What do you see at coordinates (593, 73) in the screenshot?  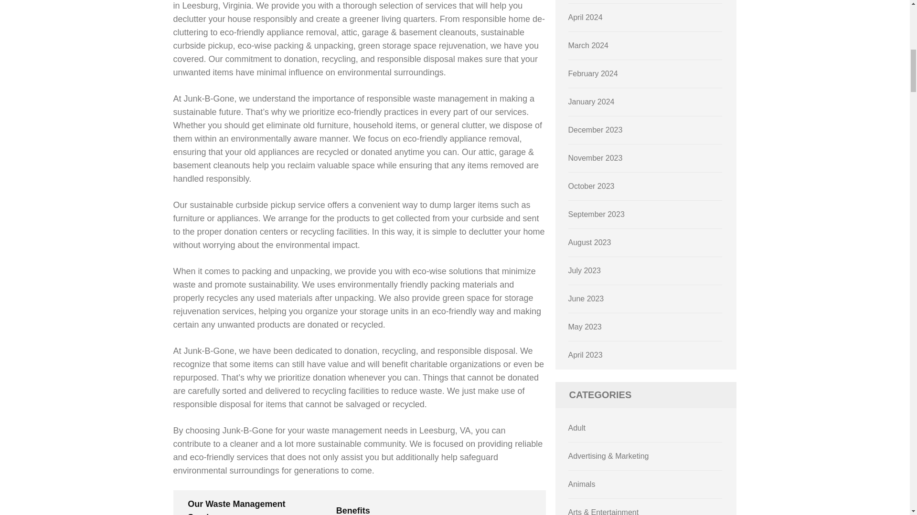 I see `February 2024` at bounding box center [593, 73].